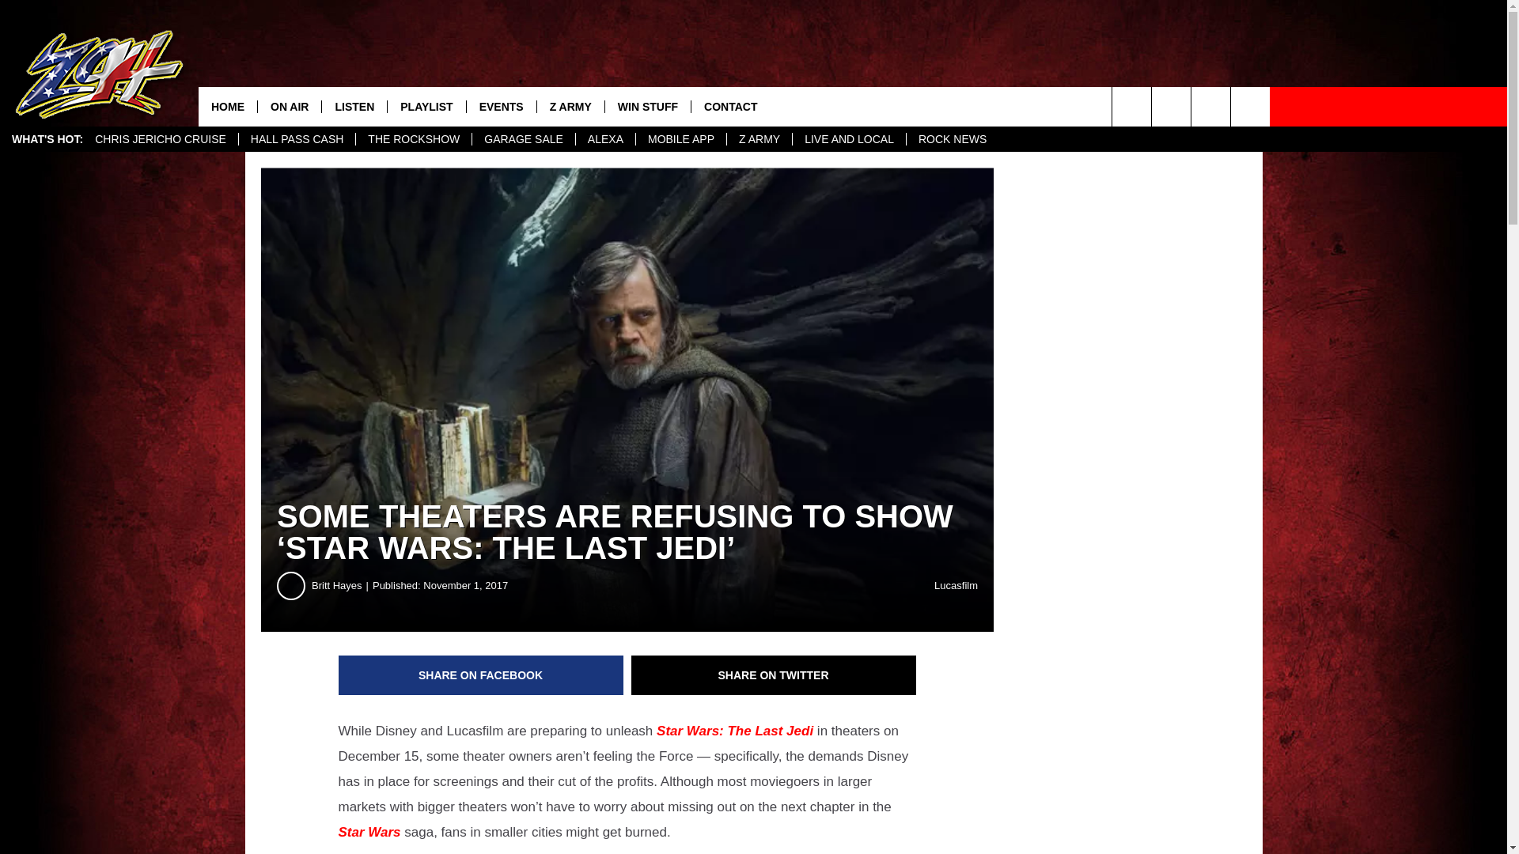 The height and width of the screenshot is (854, 1519). Describe the element at coordinates (647, 106) in the screenshot. I see `WIN STUFF` at that location.